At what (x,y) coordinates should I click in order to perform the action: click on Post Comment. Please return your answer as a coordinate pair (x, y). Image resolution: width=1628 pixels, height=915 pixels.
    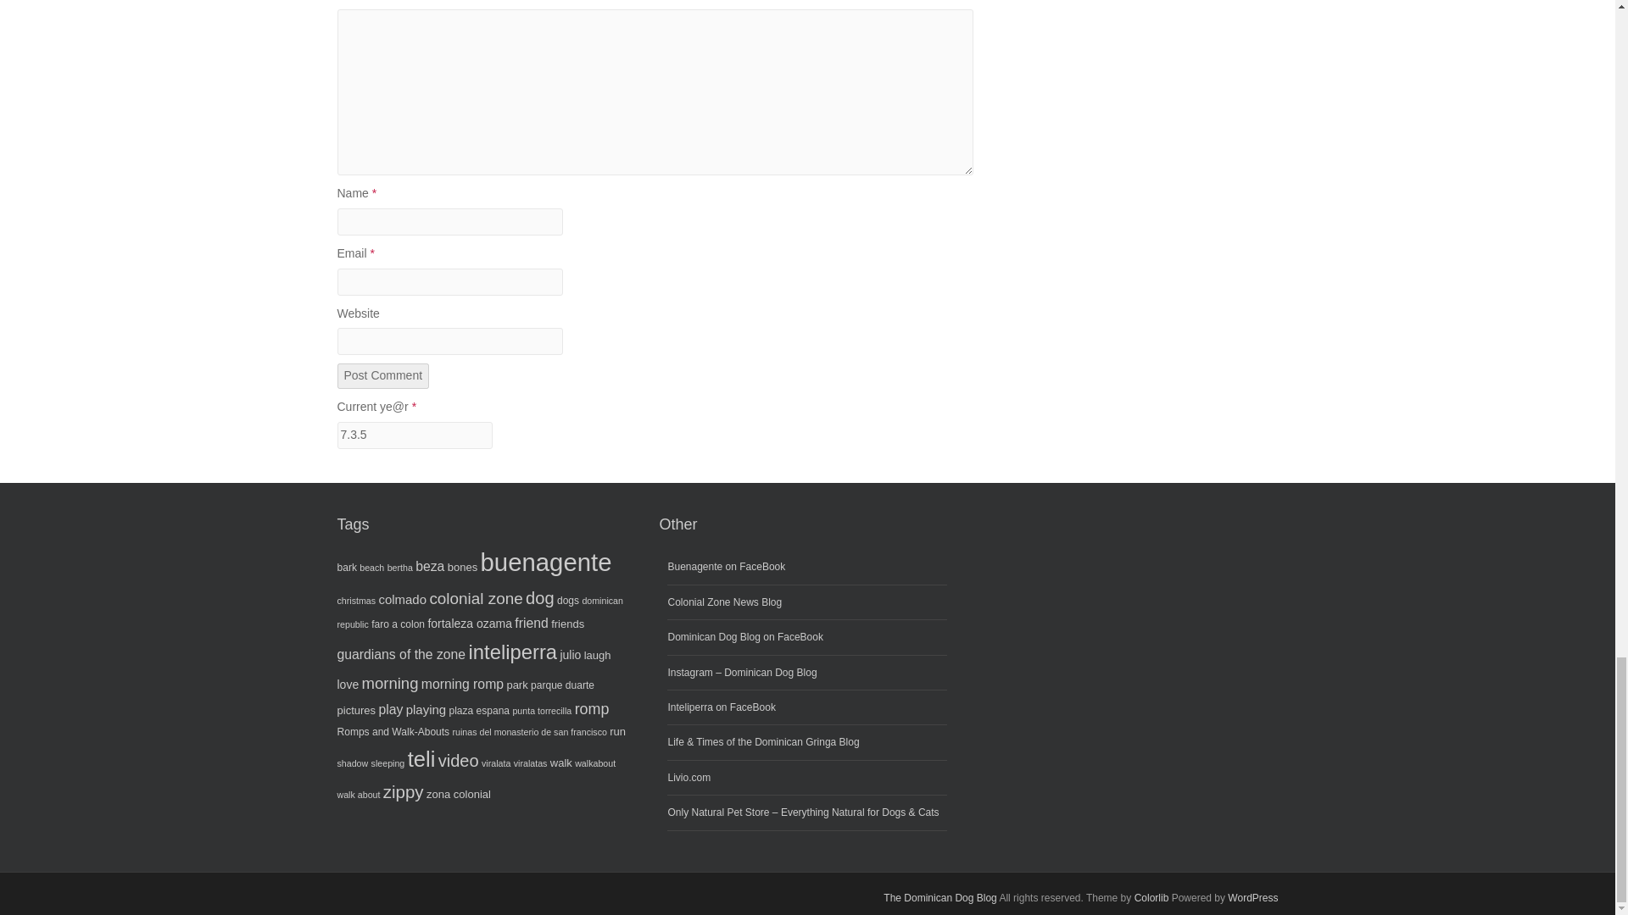
    Looking at the image, I should click on (383, 376).